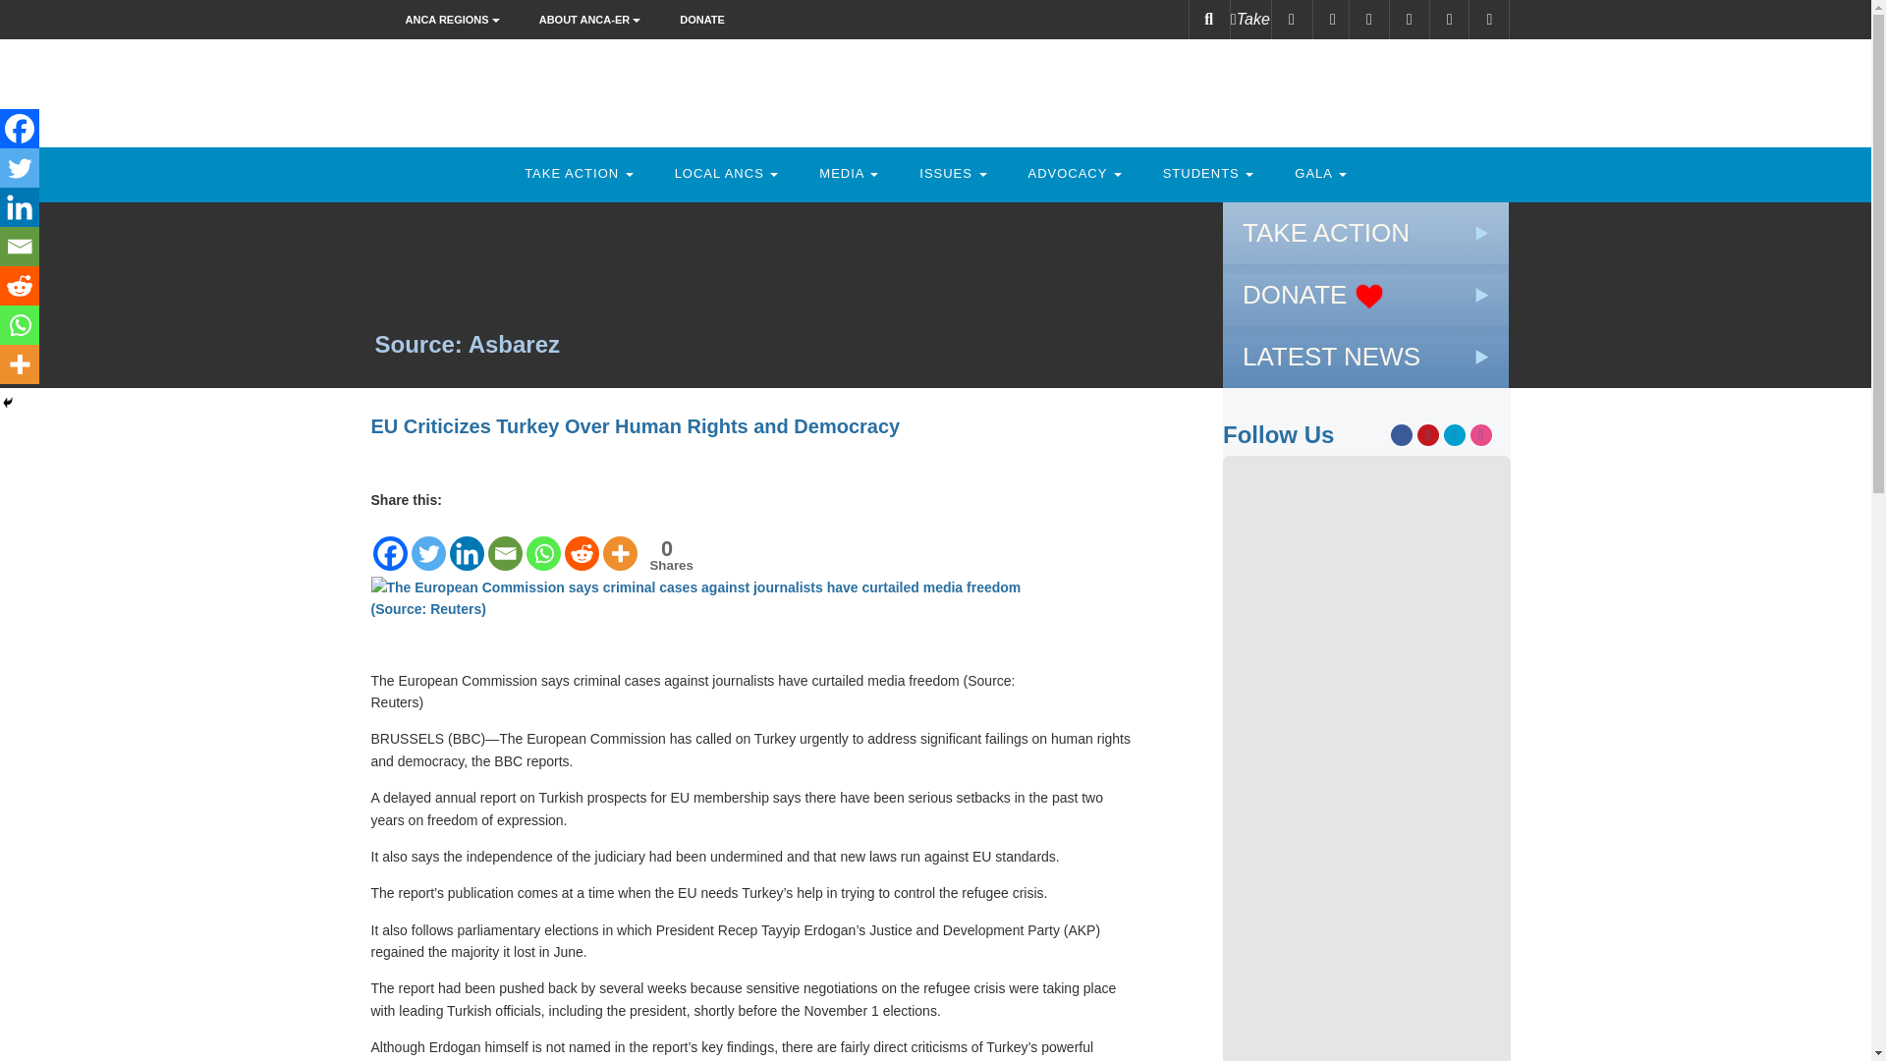  Describe the element at coordinates (953, 173) in the screenshot. I see `ISSUES` at that location.